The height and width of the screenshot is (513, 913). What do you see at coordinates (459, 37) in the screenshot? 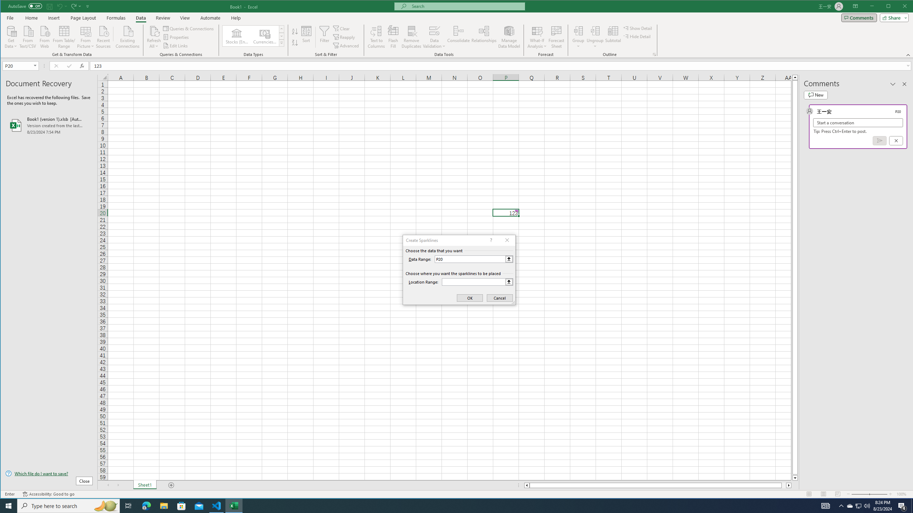
I see `Consolidate...` at bounding box center [459, 37].